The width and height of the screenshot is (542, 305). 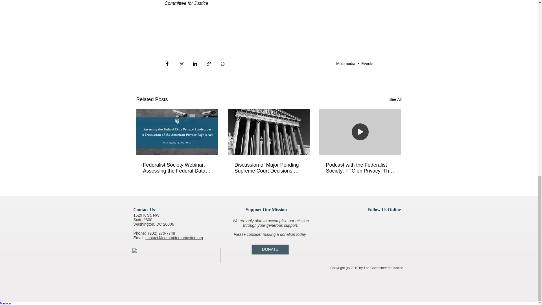 What do you see at coordinates (367, 64) in the screenshot?
I see `Events` at bounding box center [367, 64].